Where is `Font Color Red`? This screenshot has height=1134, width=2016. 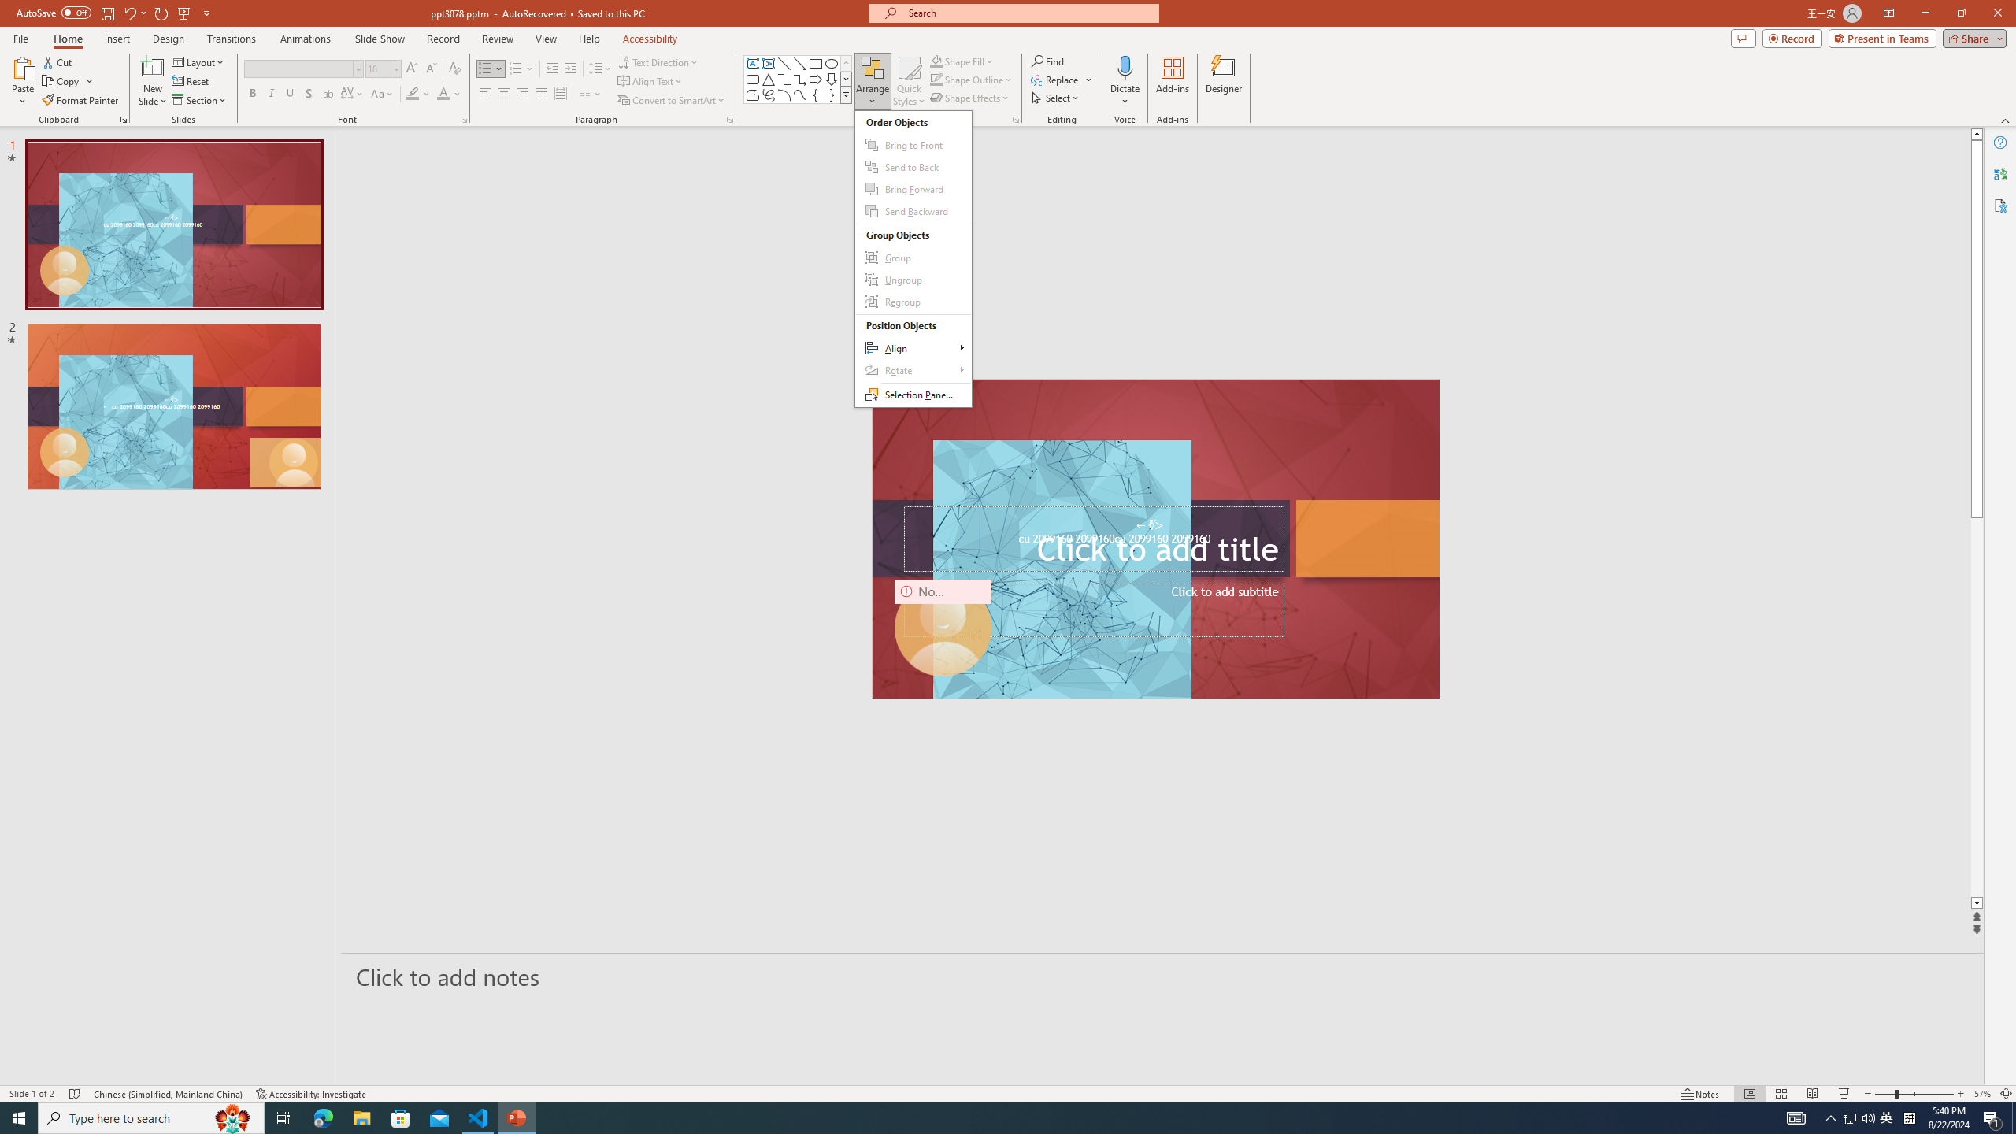 Font Color Red is located at coordinates (443, 94).